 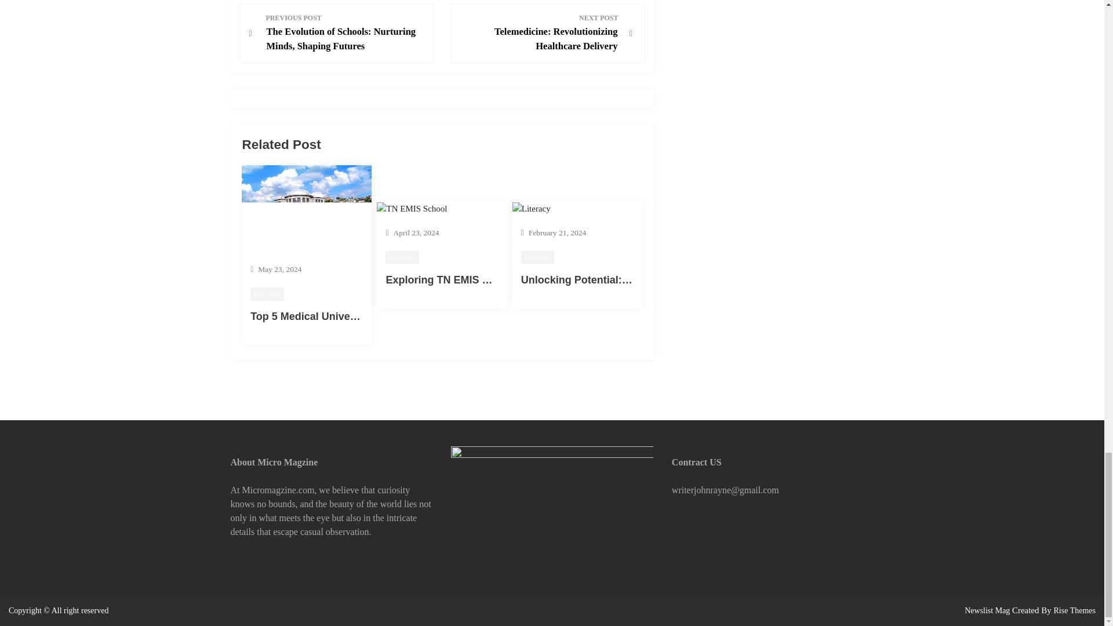 What do you see at coordinates (537, 257) in the screenshot?
I see `Education` at bounding box center [537, 257].